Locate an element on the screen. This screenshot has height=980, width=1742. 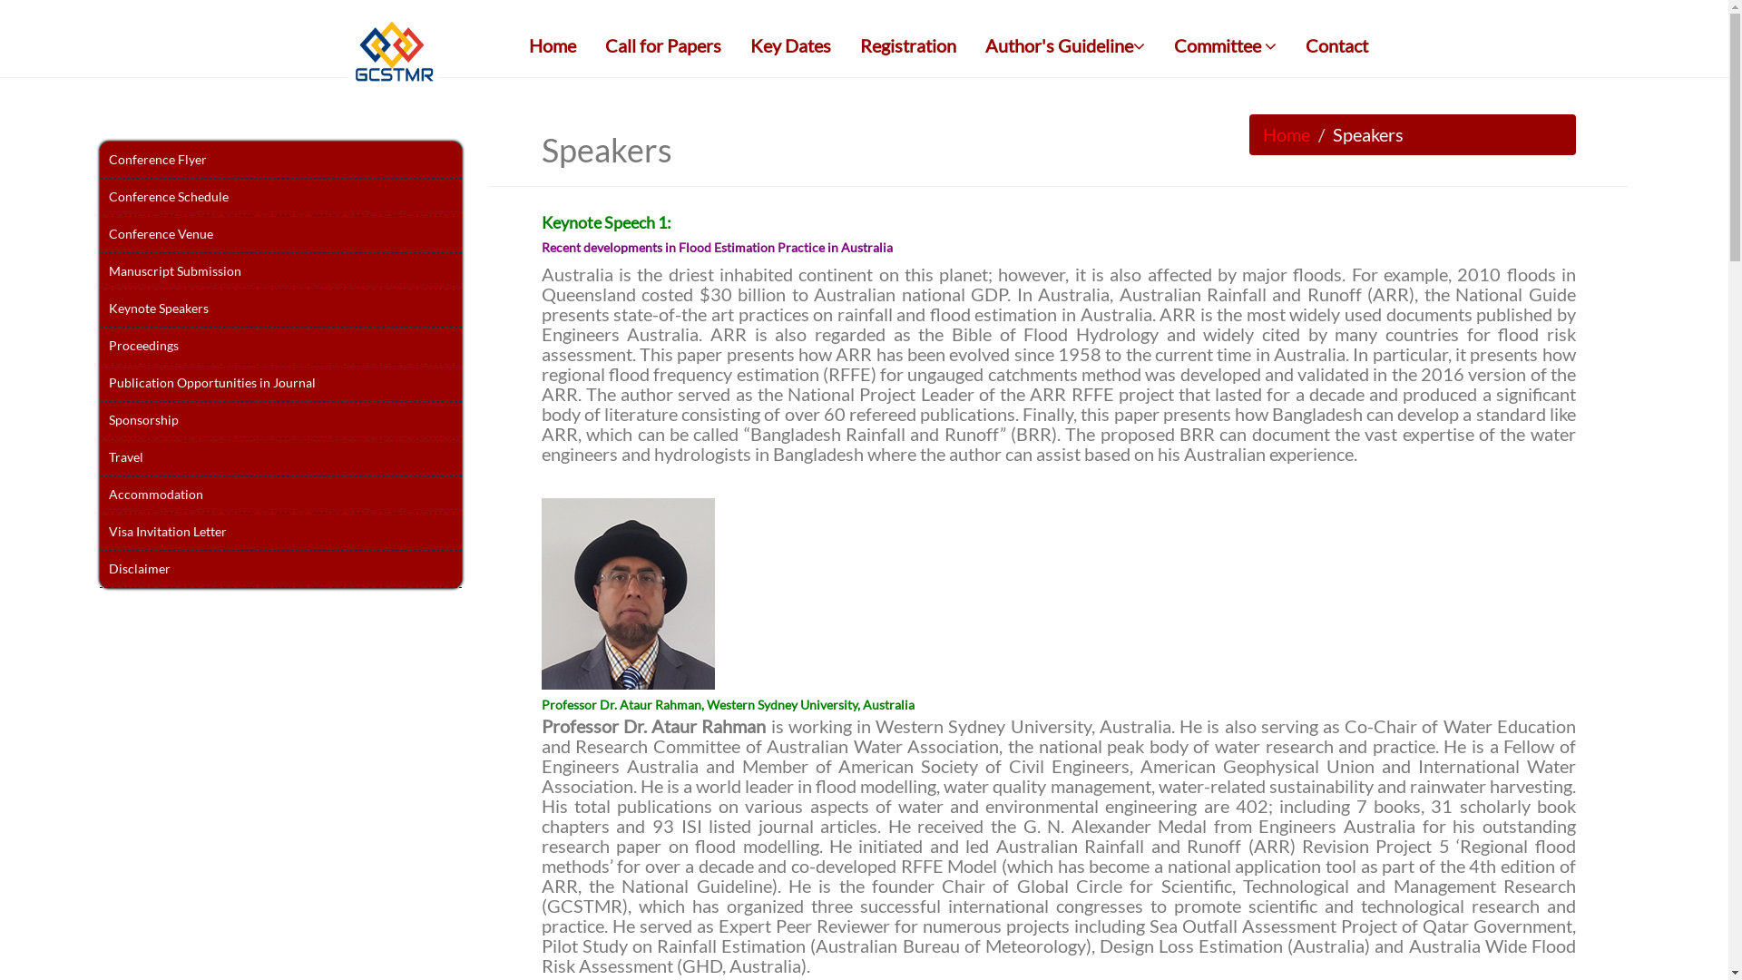
Conference Schedule is located at coordinates (280, 198).